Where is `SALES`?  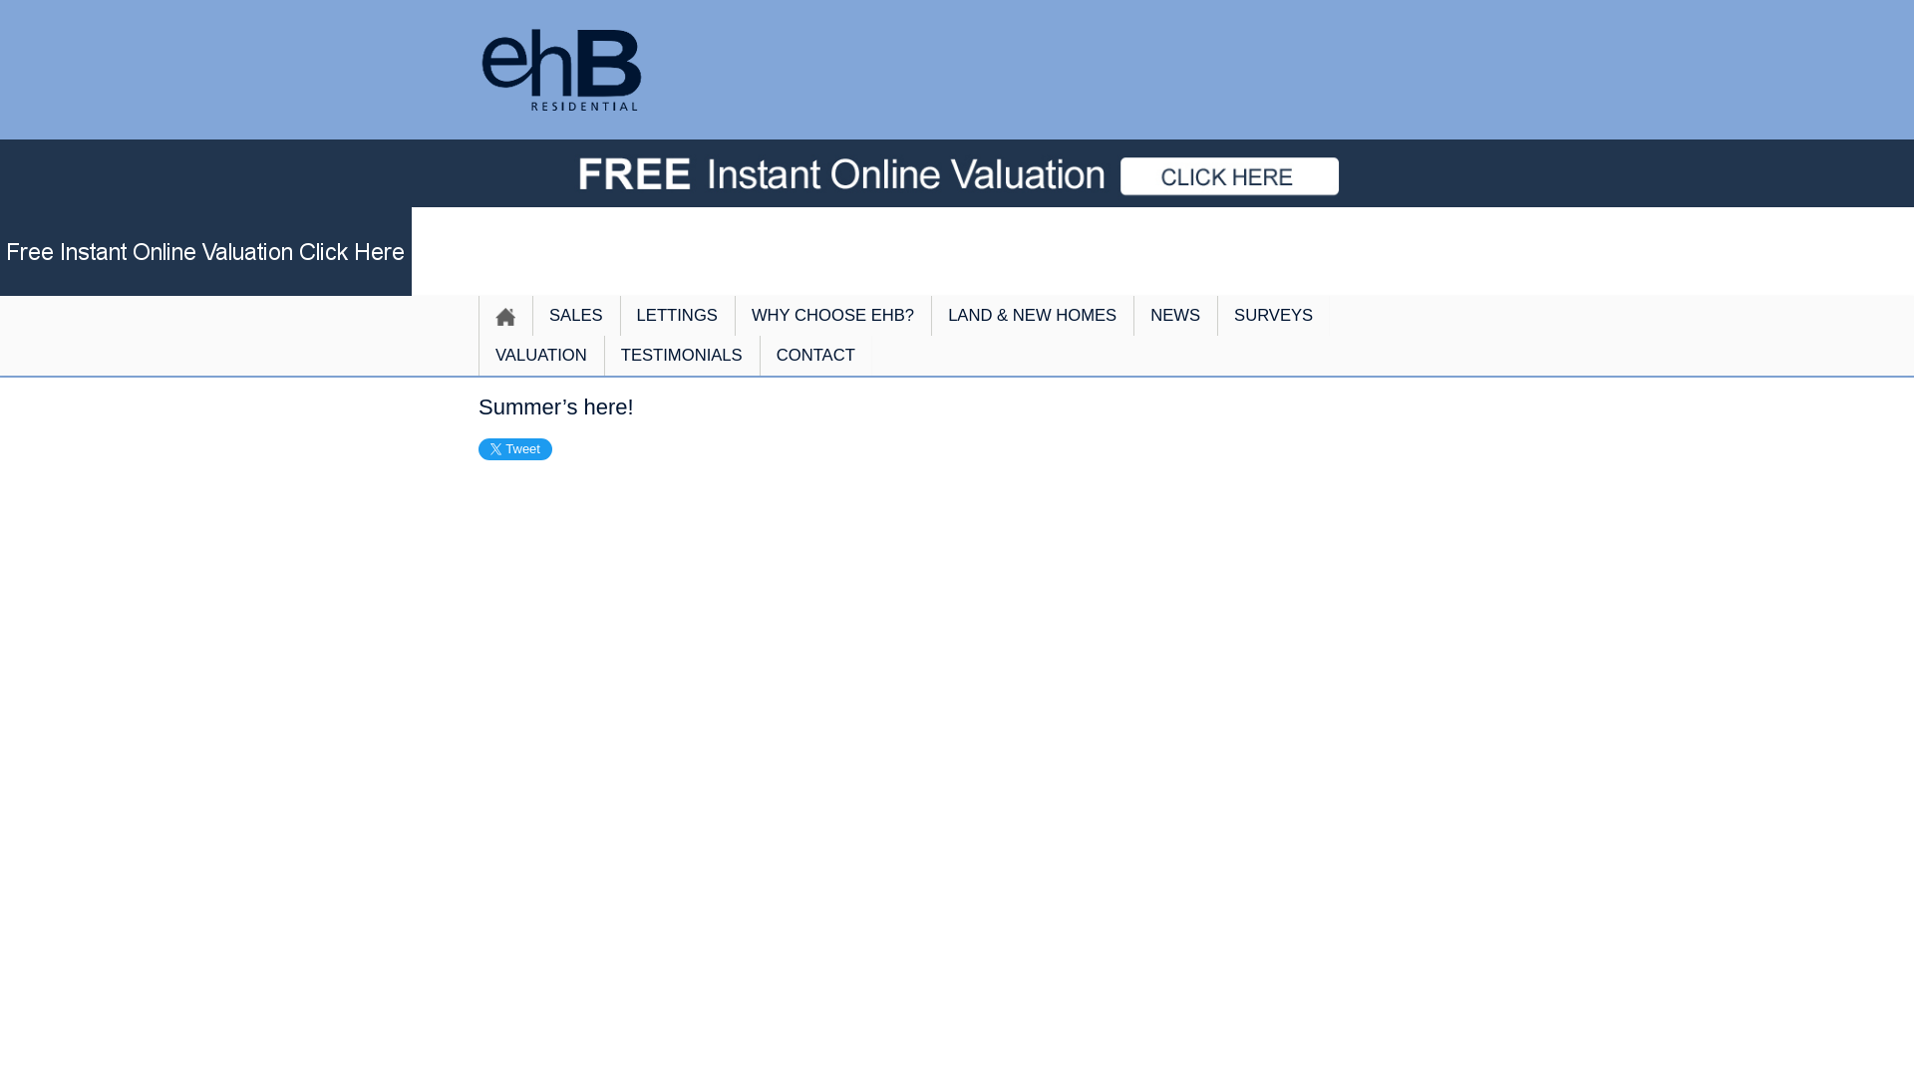 SALES is located at coordinates (576, 315).